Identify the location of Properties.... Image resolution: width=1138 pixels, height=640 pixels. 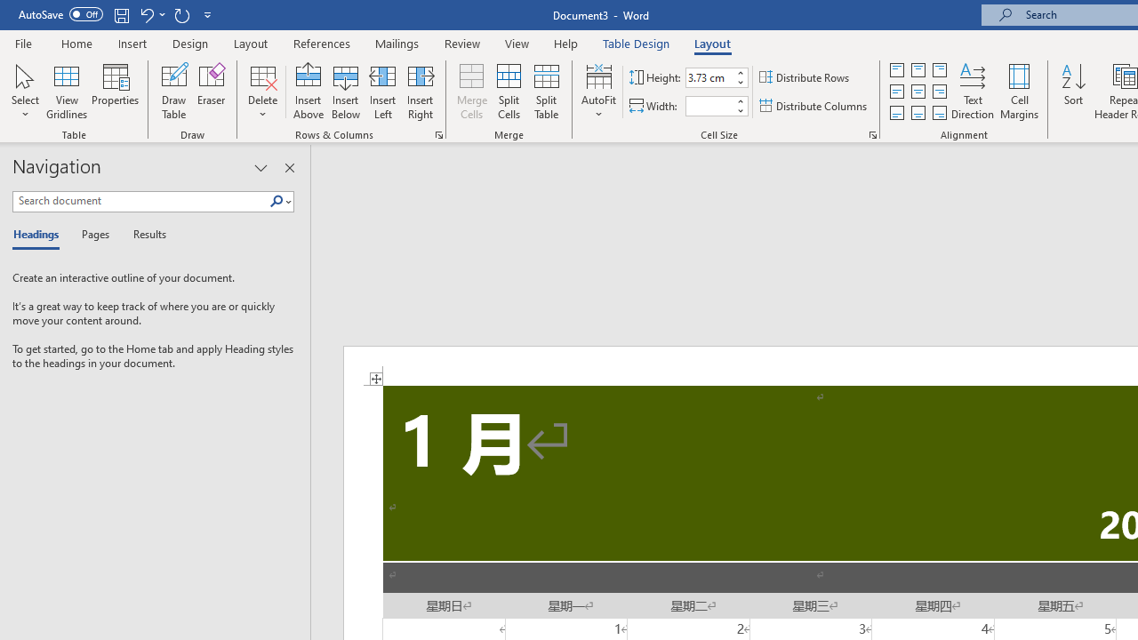
(873, 135).